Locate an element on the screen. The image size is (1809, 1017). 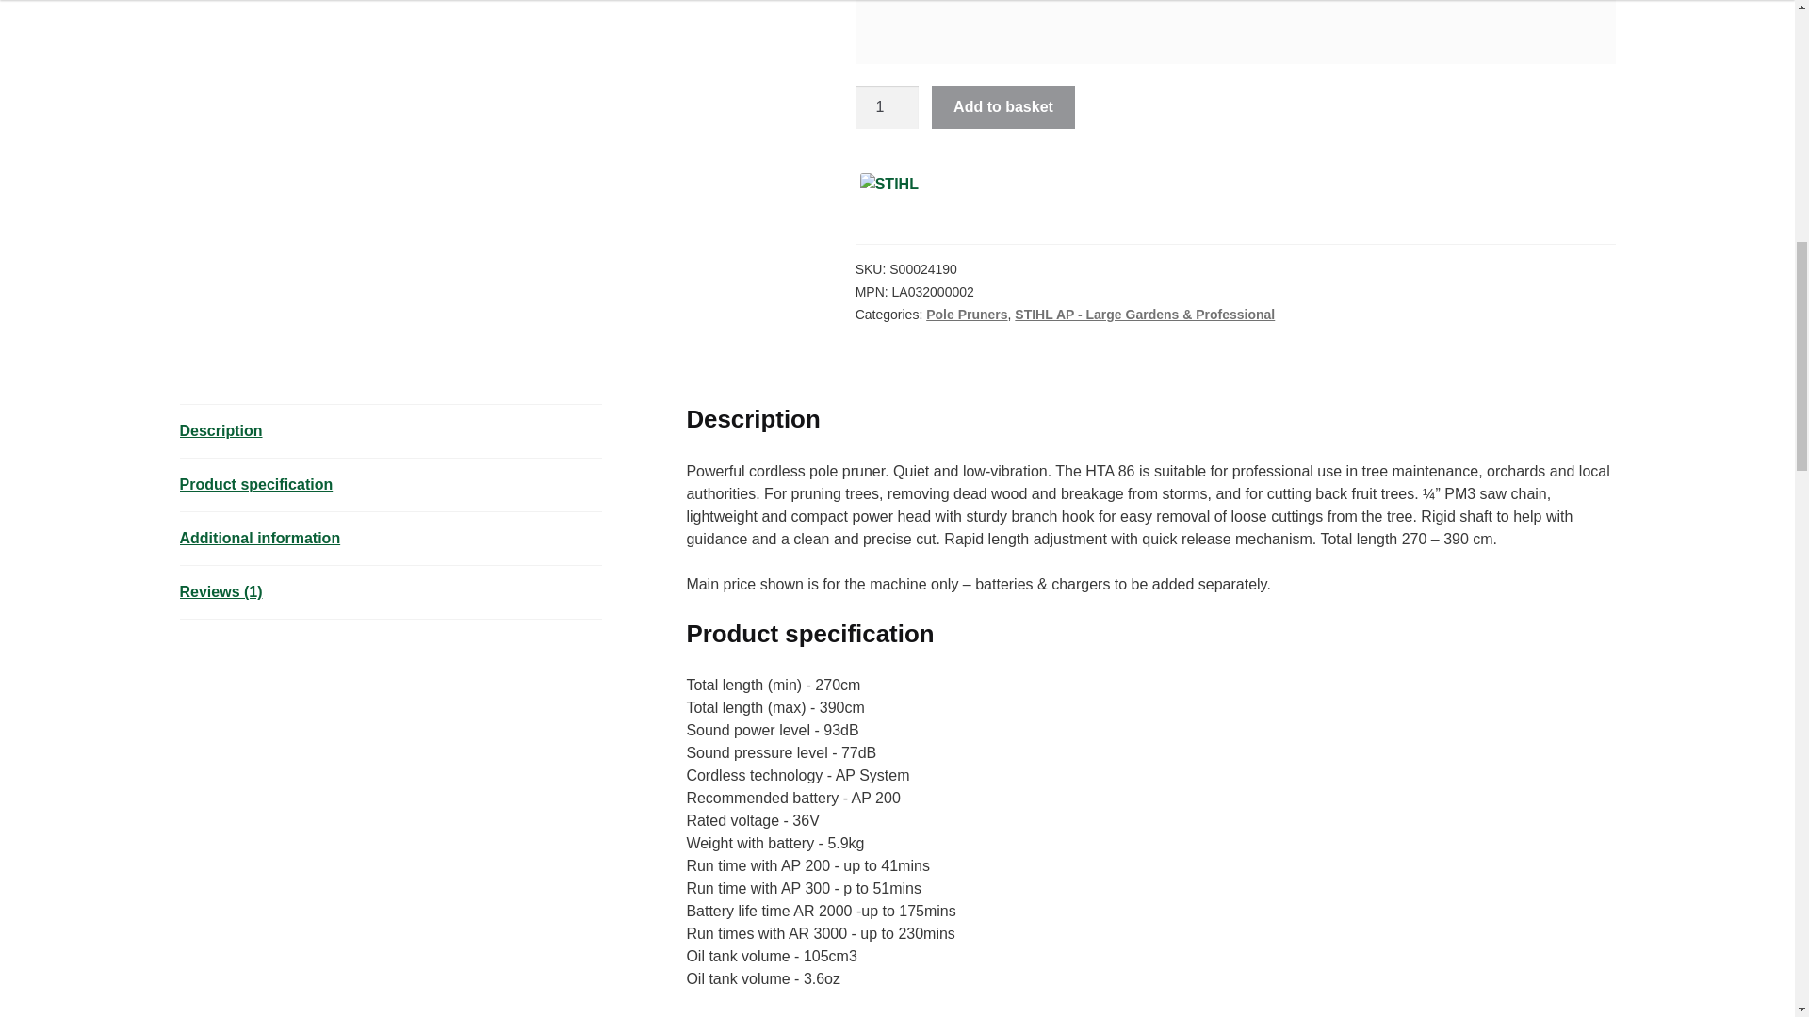
Product specification is located at coordinates (390, 485).